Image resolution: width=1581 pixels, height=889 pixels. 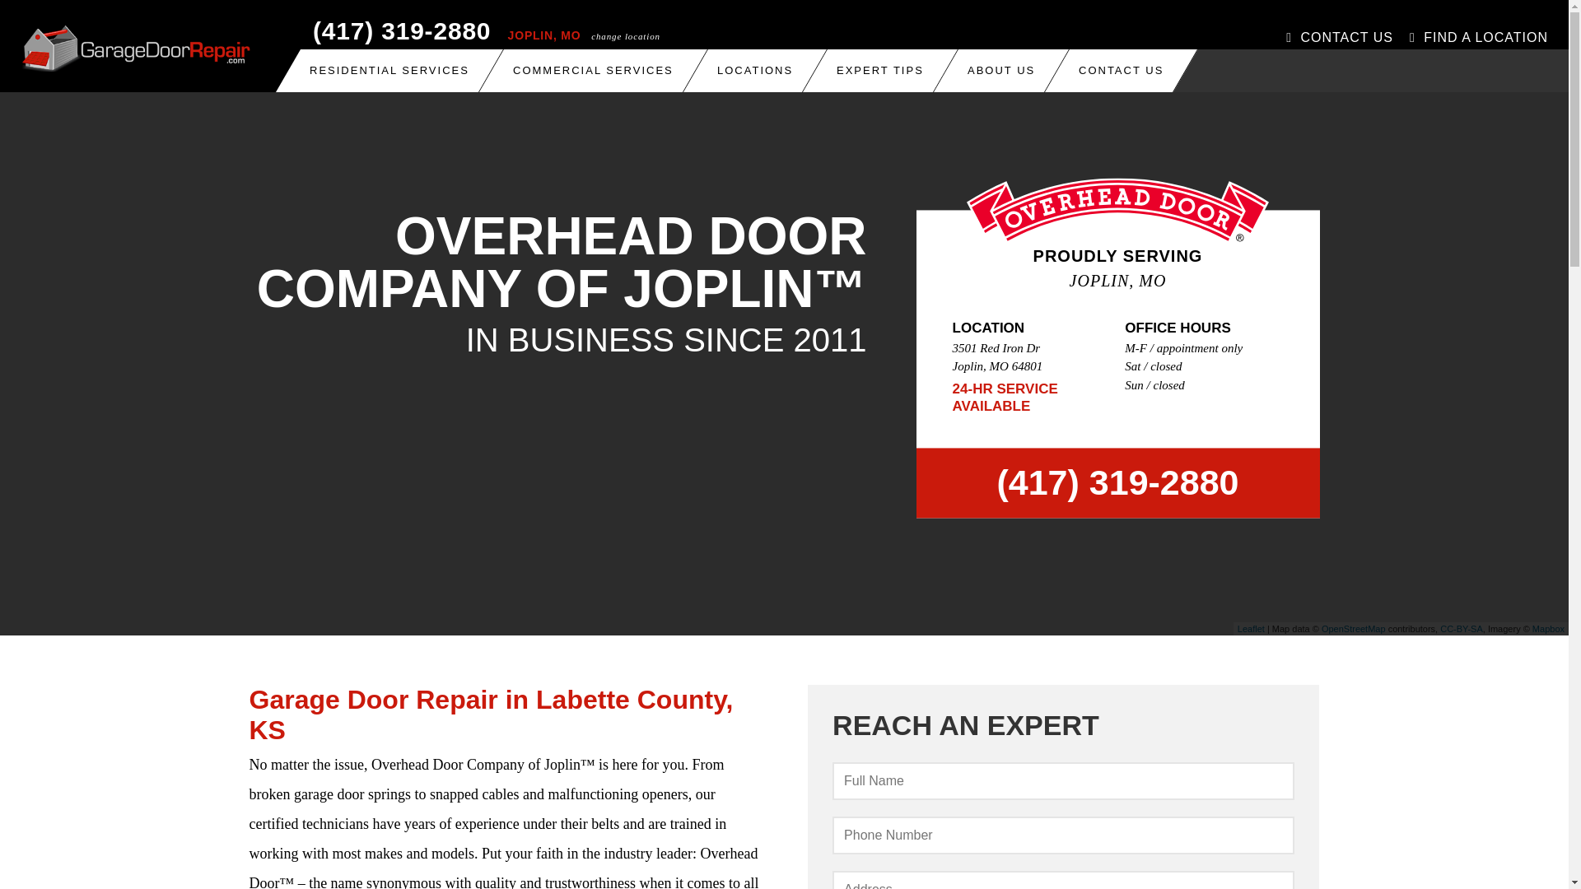 I want to click on ABOUT US, so click(x=1001, y=71).